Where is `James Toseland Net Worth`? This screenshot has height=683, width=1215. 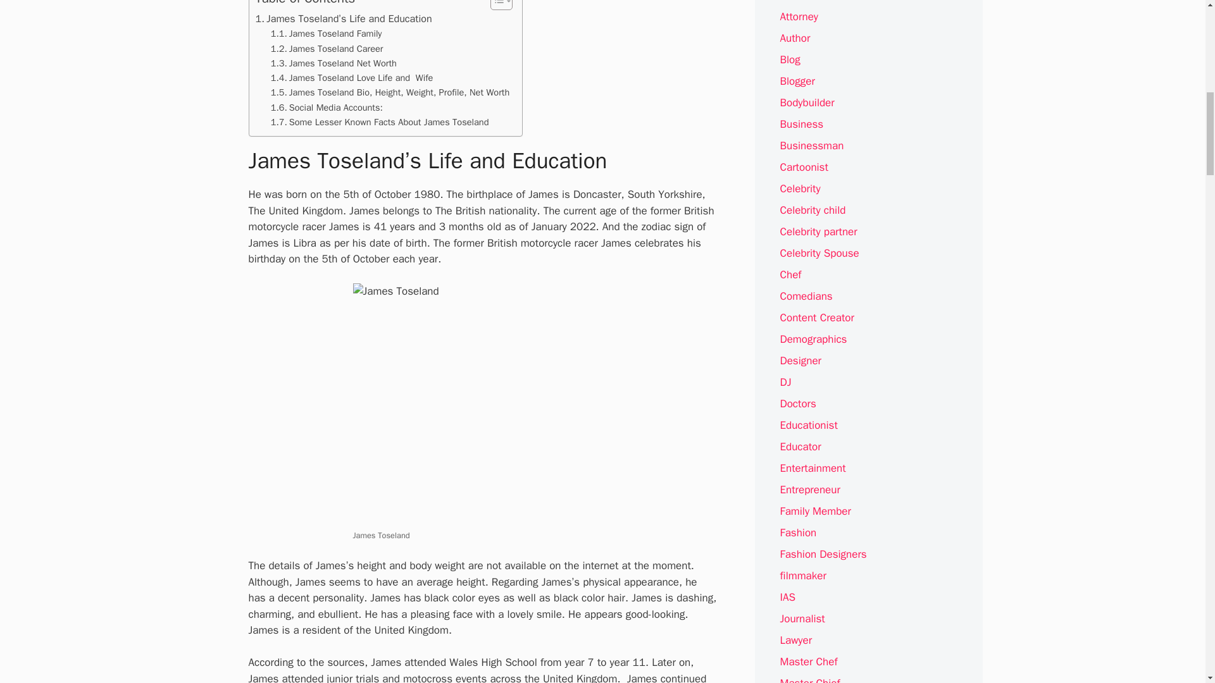 James Toseland Net Worth is located at coordinates (334, 63).